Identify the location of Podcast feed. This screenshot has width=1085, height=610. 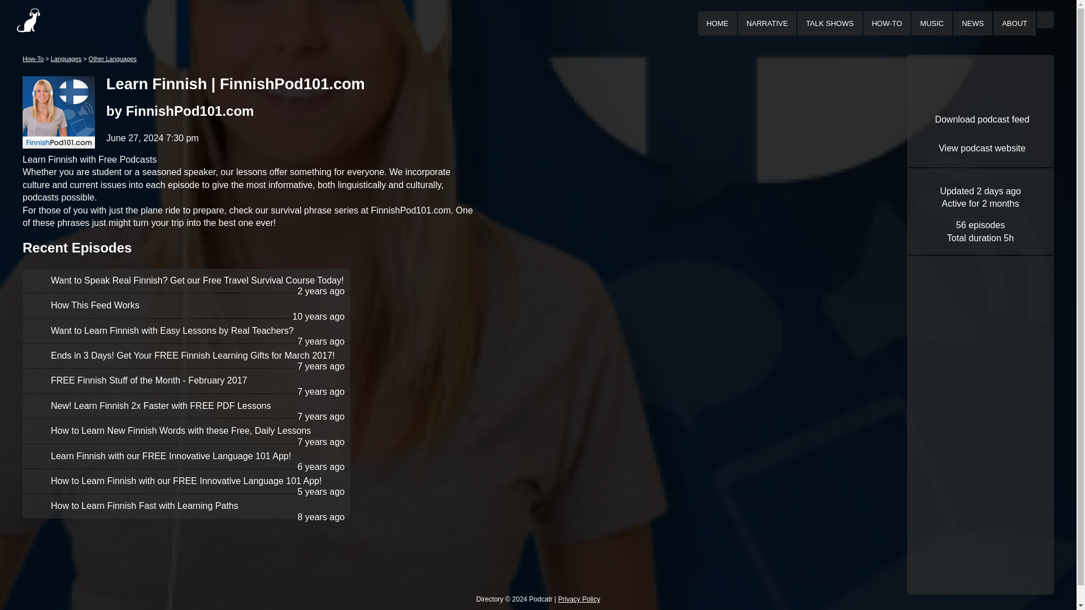
(980, 120).